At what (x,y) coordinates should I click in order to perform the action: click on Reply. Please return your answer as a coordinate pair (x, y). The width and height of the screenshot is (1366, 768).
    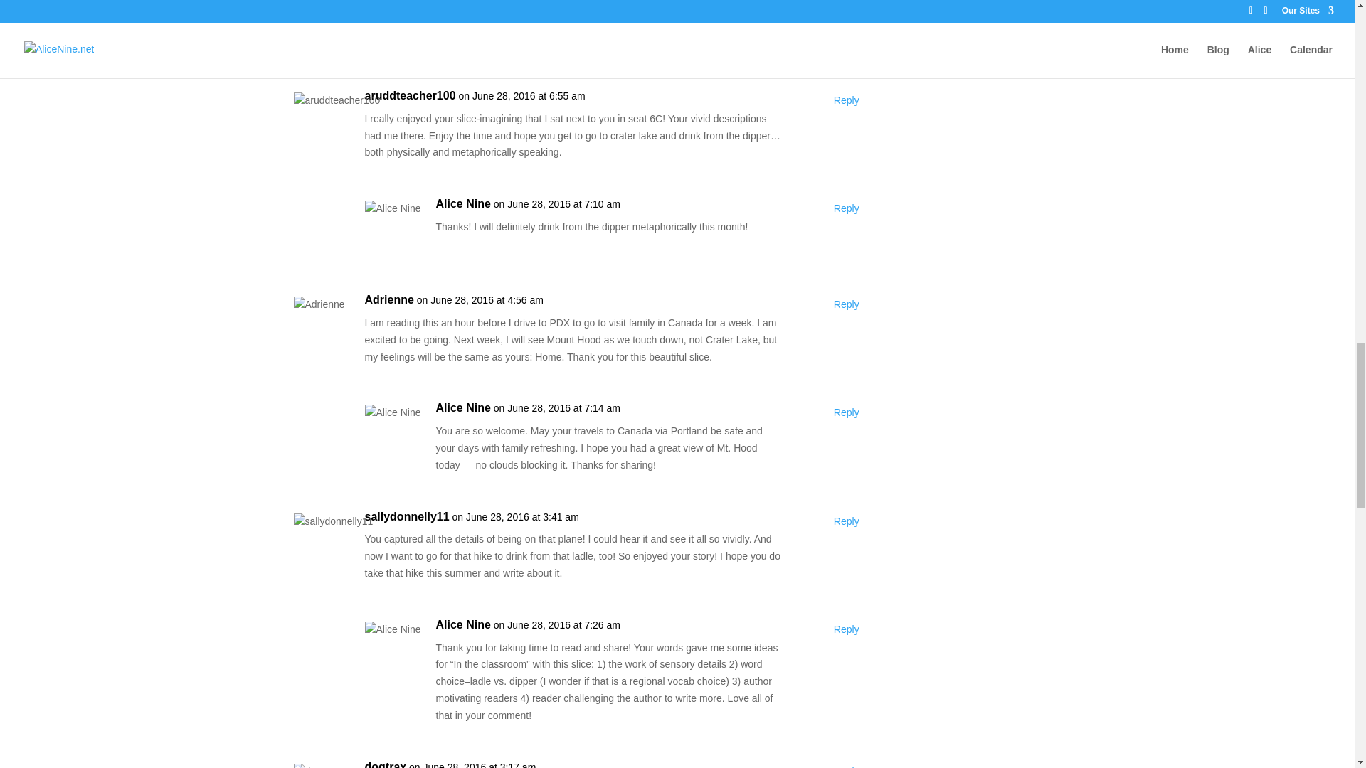
    Looking at the image, I should click on (846, 208).